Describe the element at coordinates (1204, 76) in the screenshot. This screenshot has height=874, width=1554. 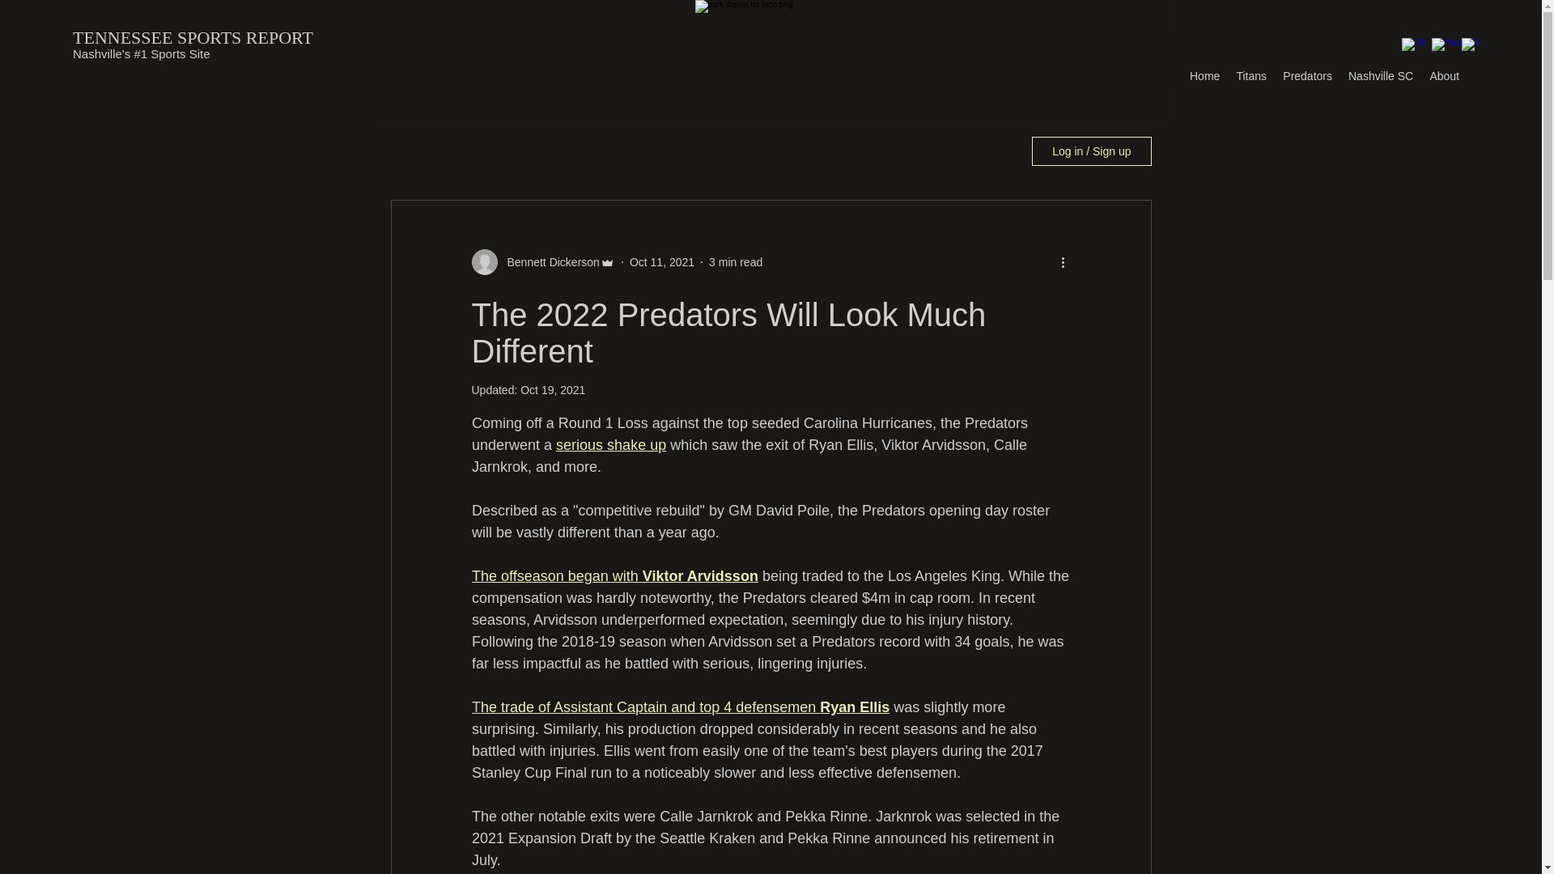
I see `Home` at that location.